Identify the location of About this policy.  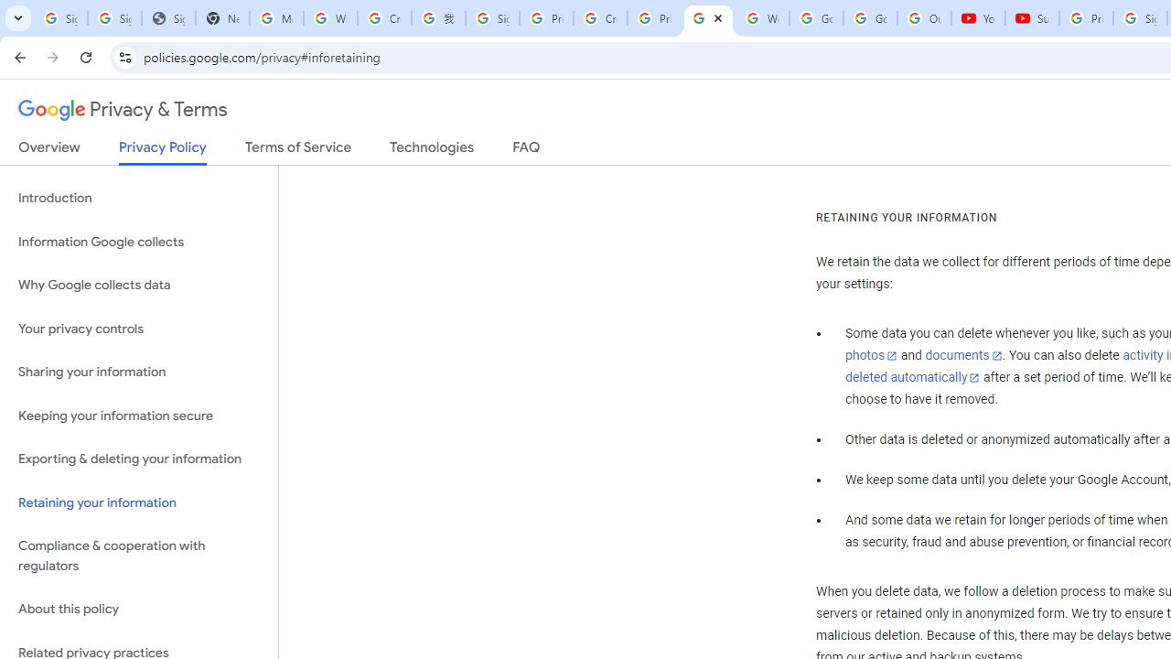
(139, 610).